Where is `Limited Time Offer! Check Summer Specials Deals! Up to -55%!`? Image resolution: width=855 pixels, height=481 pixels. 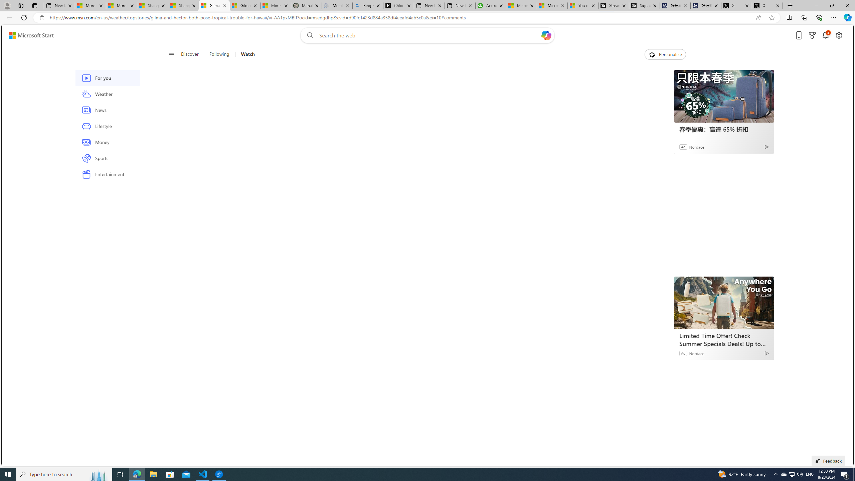 Limited Time Offer! Check Summer Specials Deals! Up to -55%! is located at coordinates (724, 340).